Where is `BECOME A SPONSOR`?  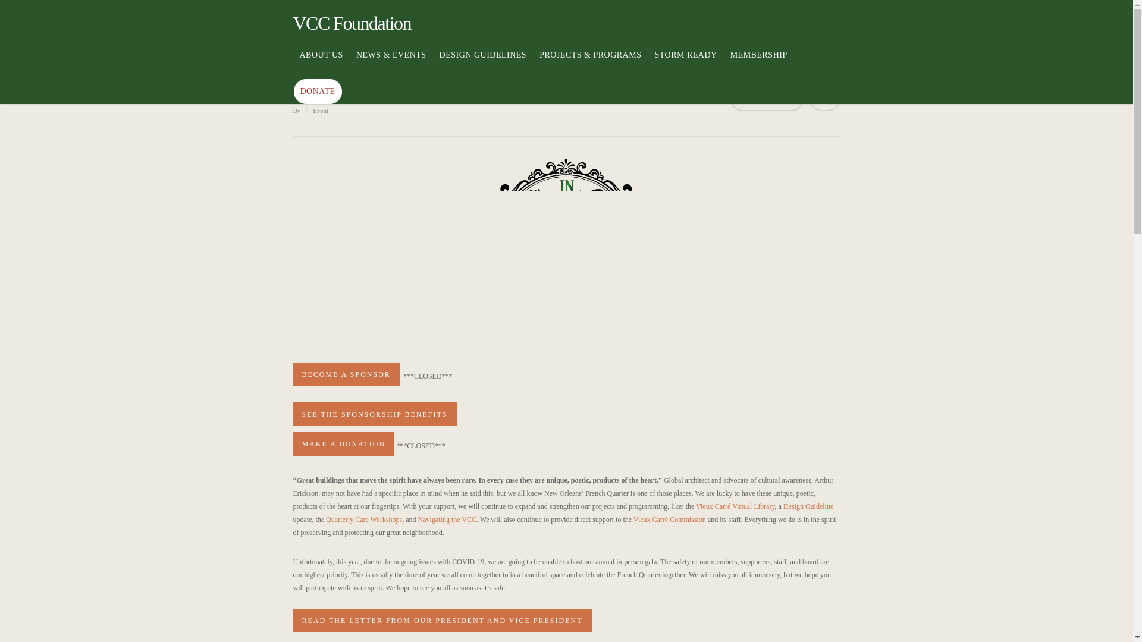
BECOME A SPONSOR is located at coordinates (345, 374).